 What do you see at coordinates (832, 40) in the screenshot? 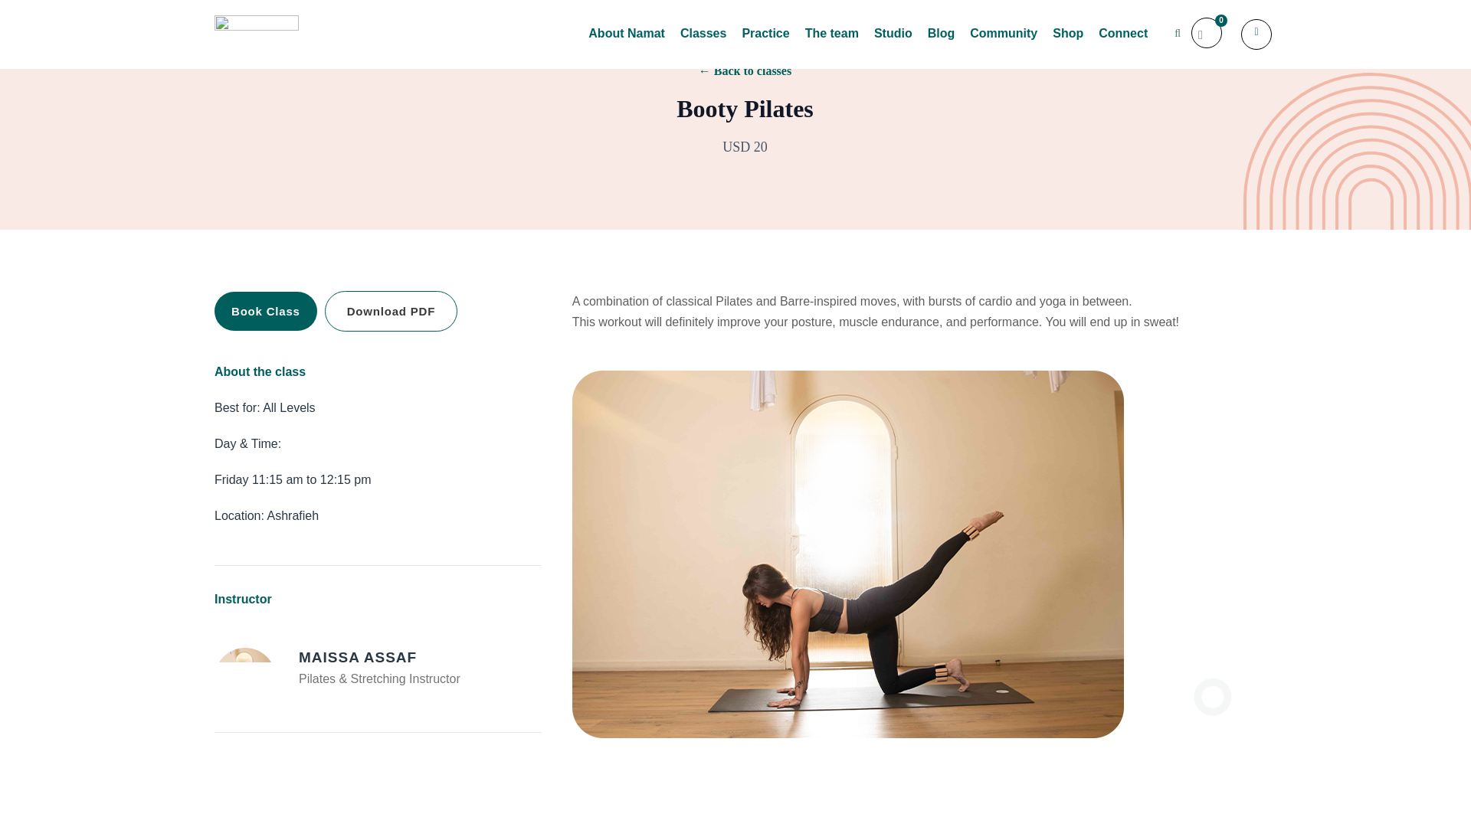
I see `The team` at bounding box center [832, 40].